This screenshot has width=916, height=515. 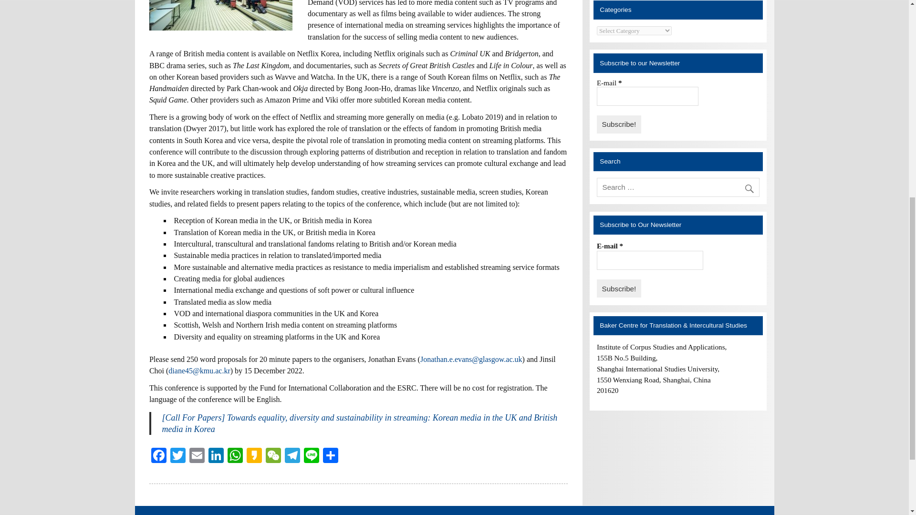 What do you see at coordinates (292, 456) in the screenshot?
I see `Telegram` at bounding box center [292, 456].